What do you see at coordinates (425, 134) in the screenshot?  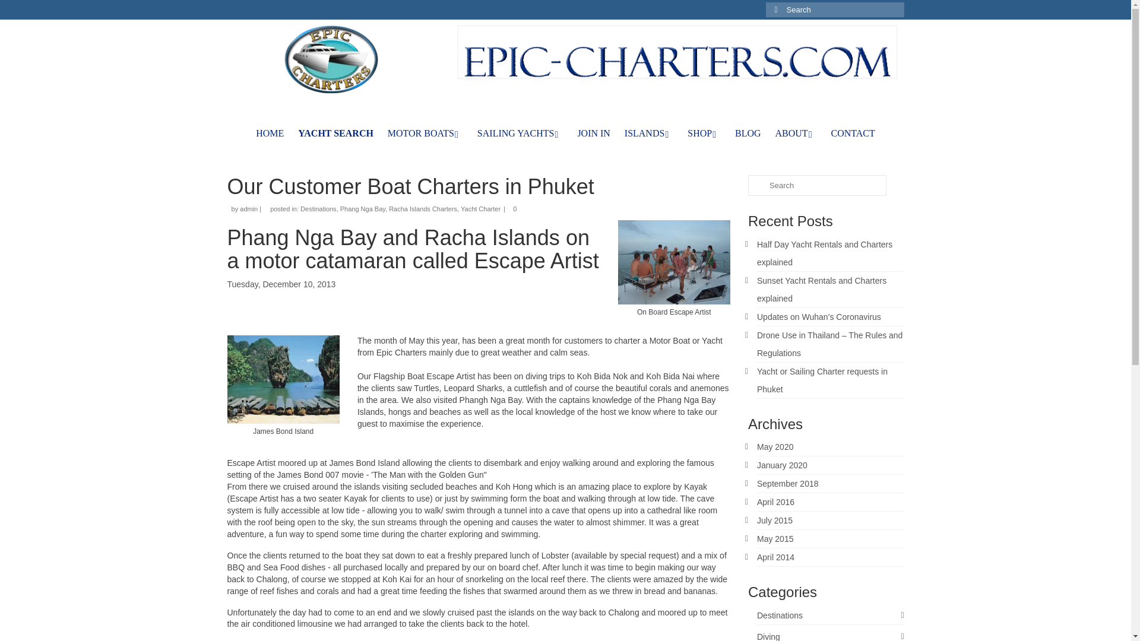 I see `MOTOR BOATS` at bounding box center [425, 134].